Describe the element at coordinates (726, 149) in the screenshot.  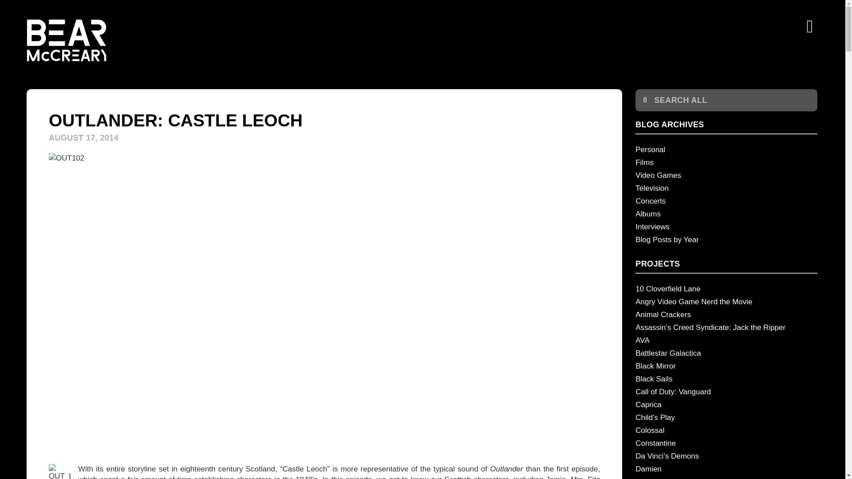
I see `Personal` at that location.